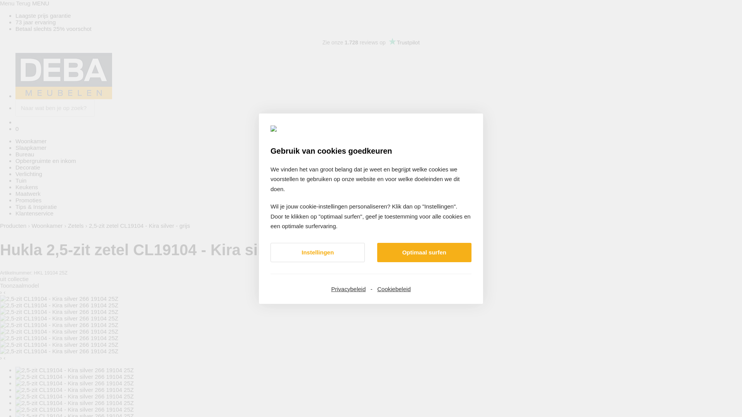 The width and height of the screenshot is (742, 417). I want to click on Zetels, so click(76, 225).